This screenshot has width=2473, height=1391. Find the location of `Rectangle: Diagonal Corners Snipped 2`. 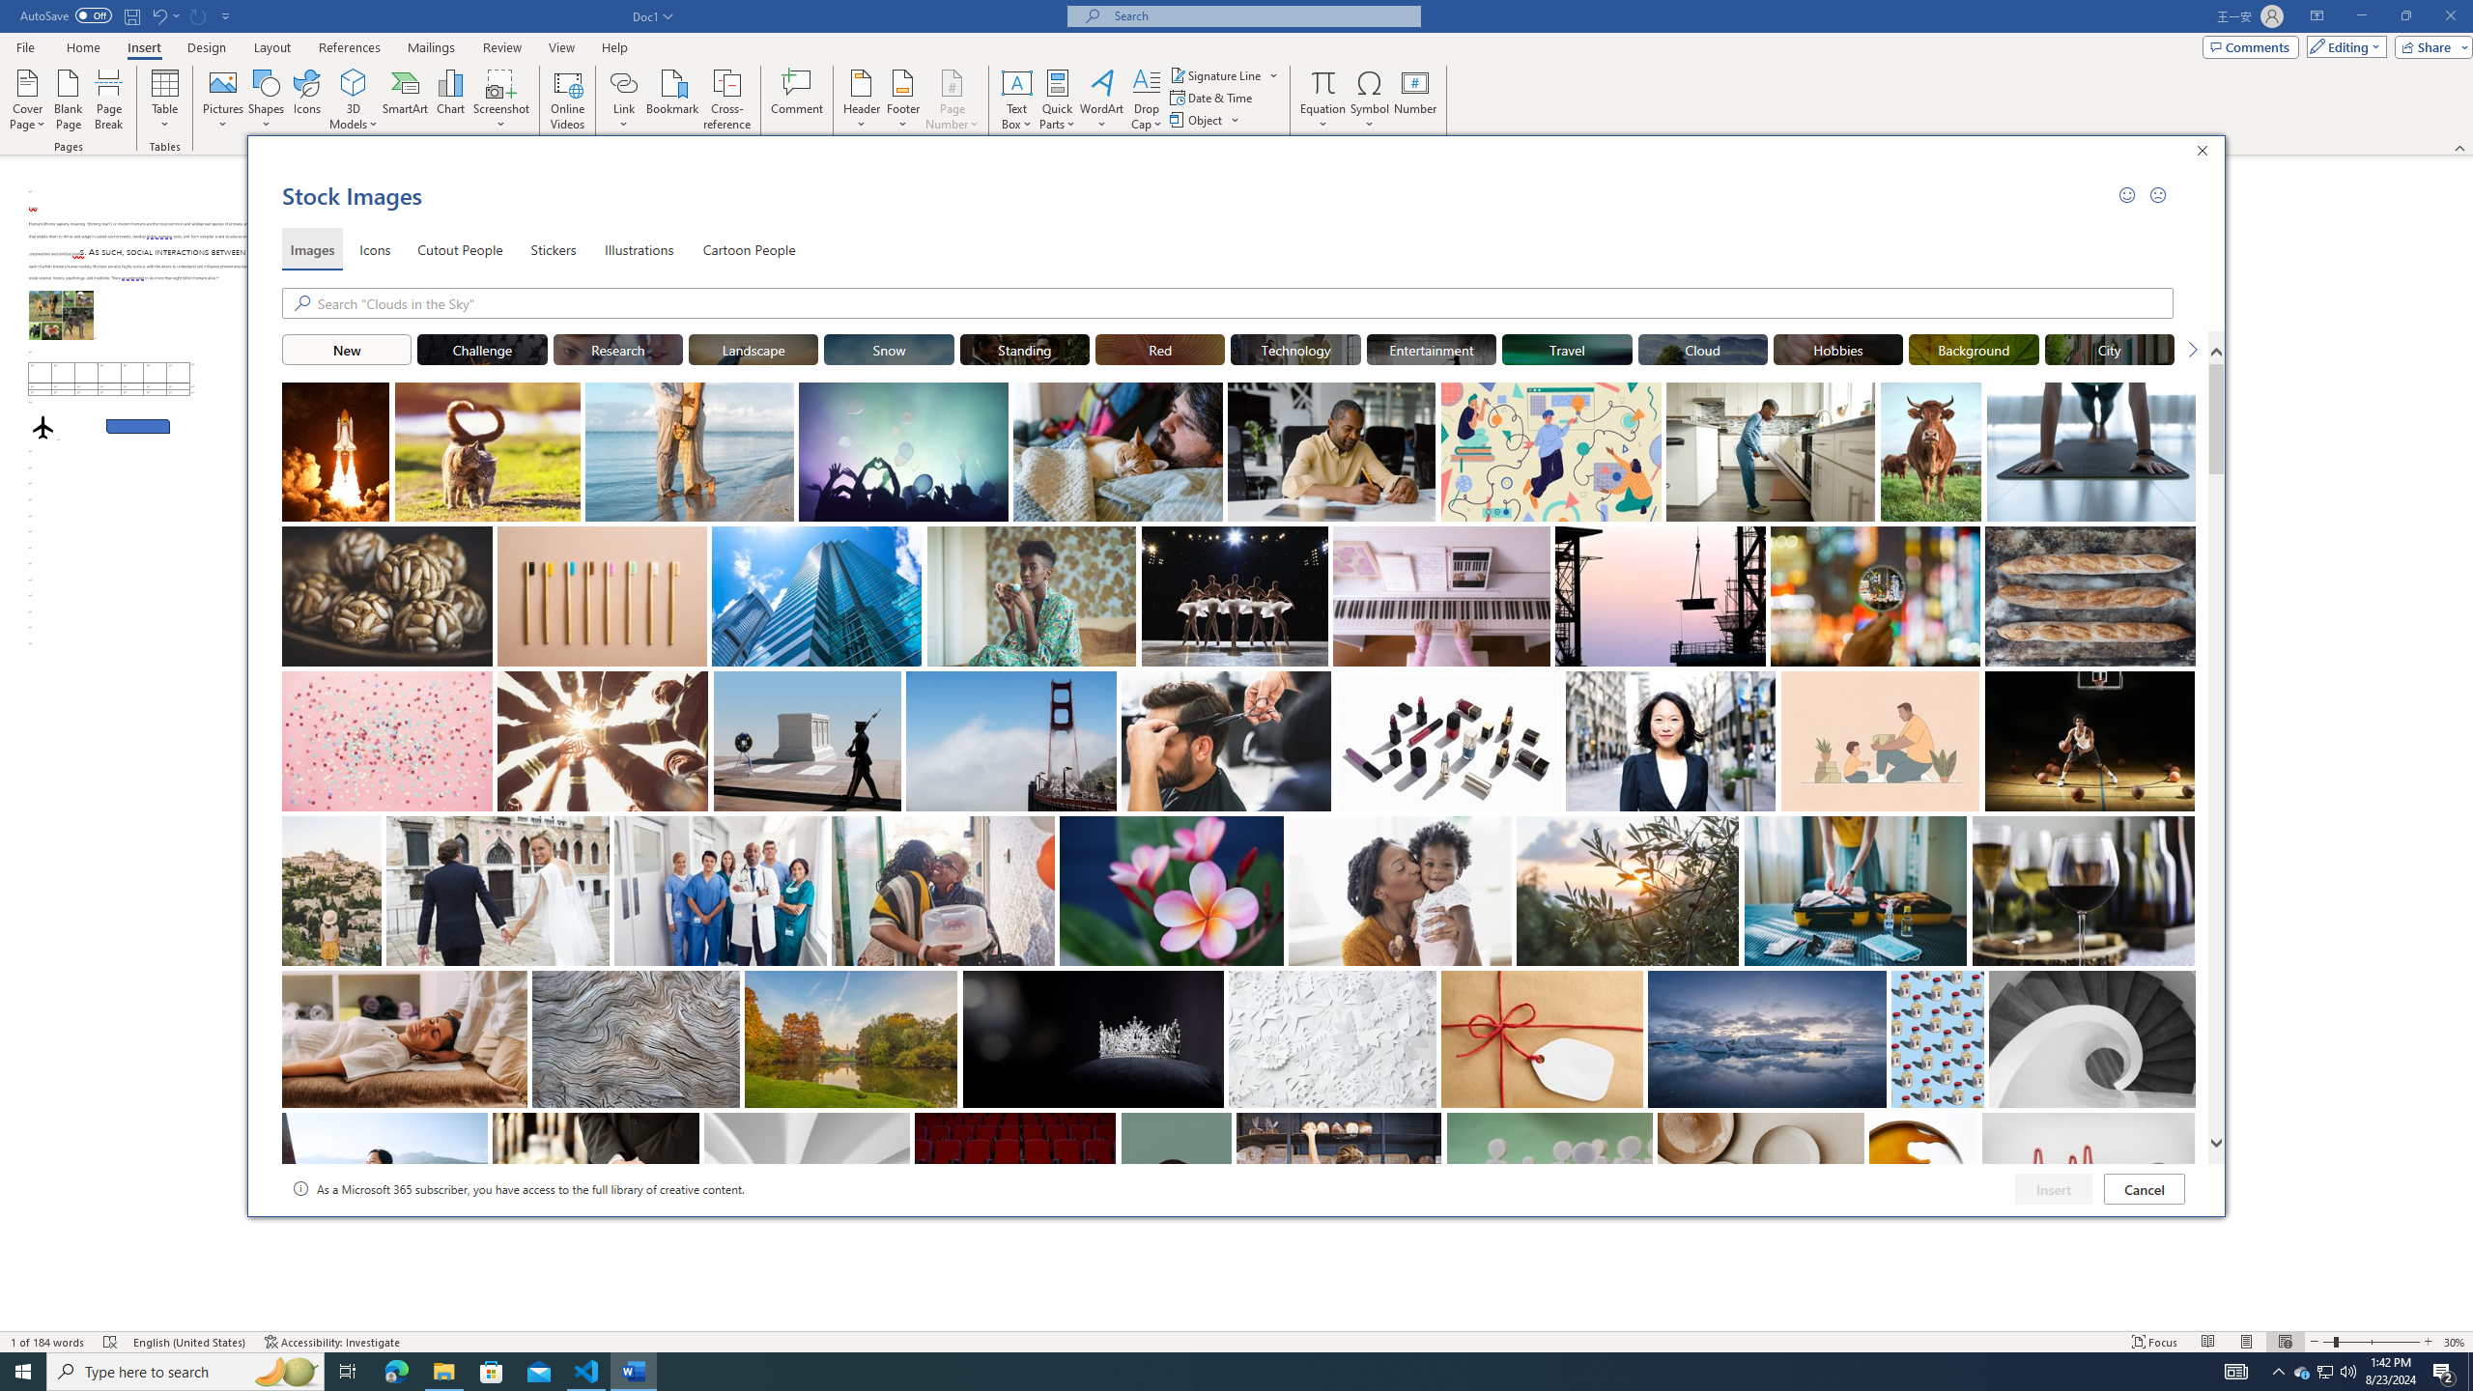

Rectangle: Diagonal Corners Snipped 2 is located at coordinates (138, 426).